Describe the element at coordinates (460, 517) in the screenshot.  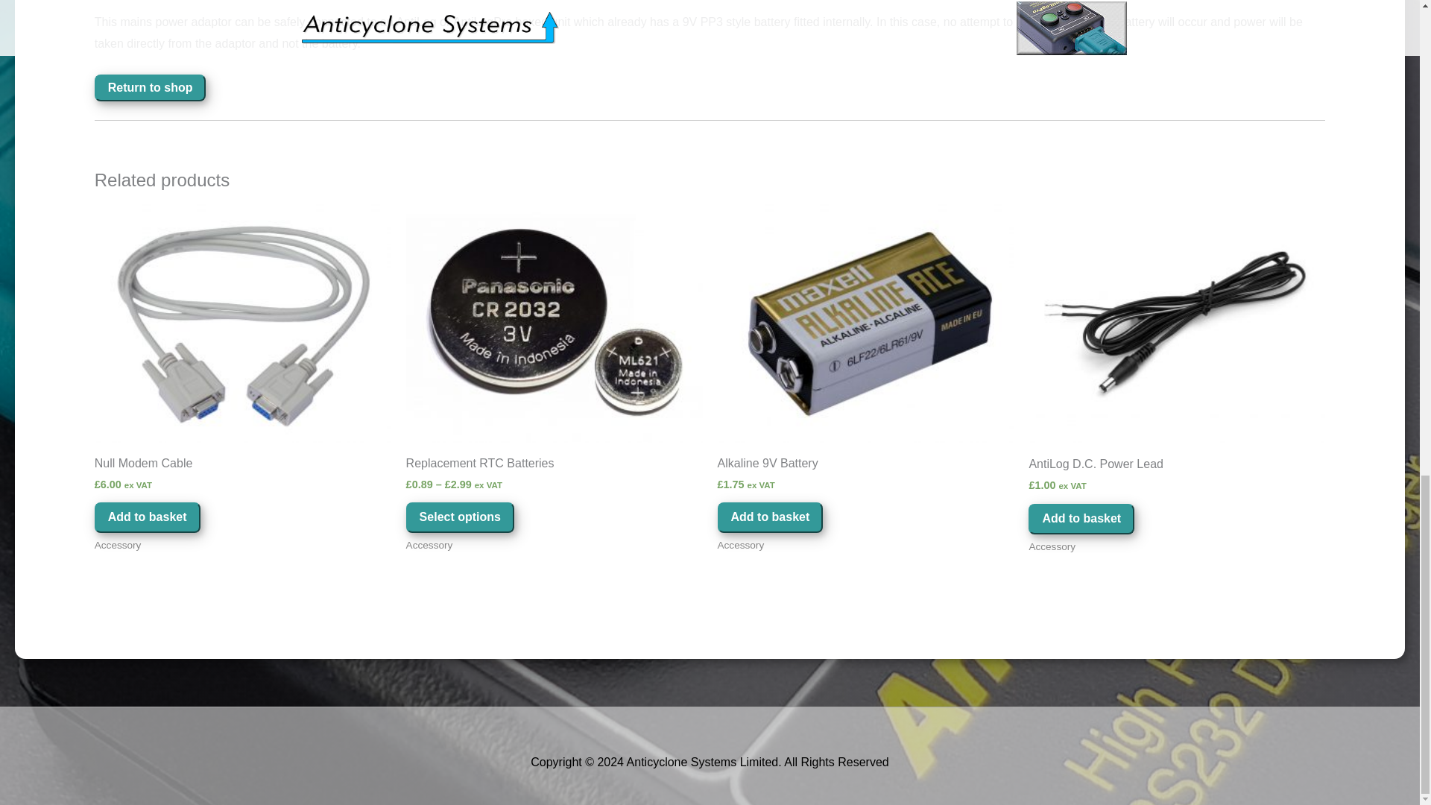
I see `Select options` at that location.